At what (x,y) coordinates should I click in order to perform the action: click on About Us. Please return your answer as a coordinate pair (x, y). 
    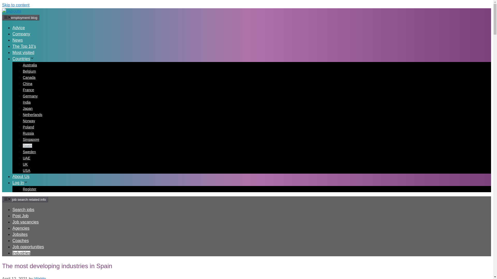
    Looking at the image, I should click on (21, 177).